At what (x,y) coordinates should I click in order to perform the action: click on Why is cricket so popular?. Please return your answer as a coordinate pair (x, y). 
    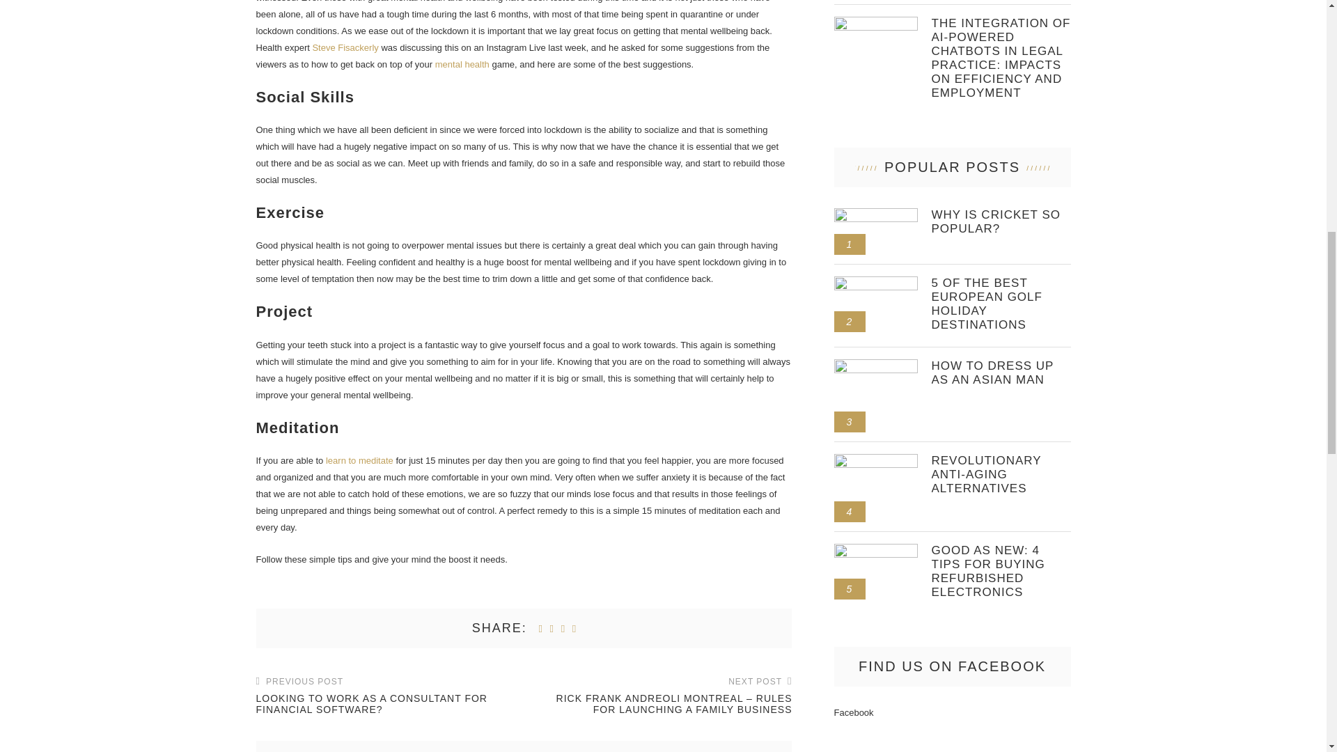
    Looking at the image, I should click on (876, 214).